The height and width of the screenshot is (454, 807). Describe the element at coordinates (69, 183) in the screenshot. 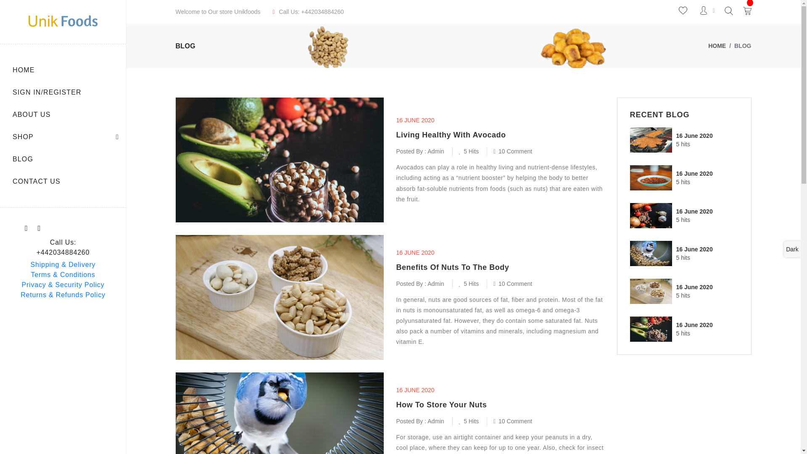

I see `CONTACT US` at that location.